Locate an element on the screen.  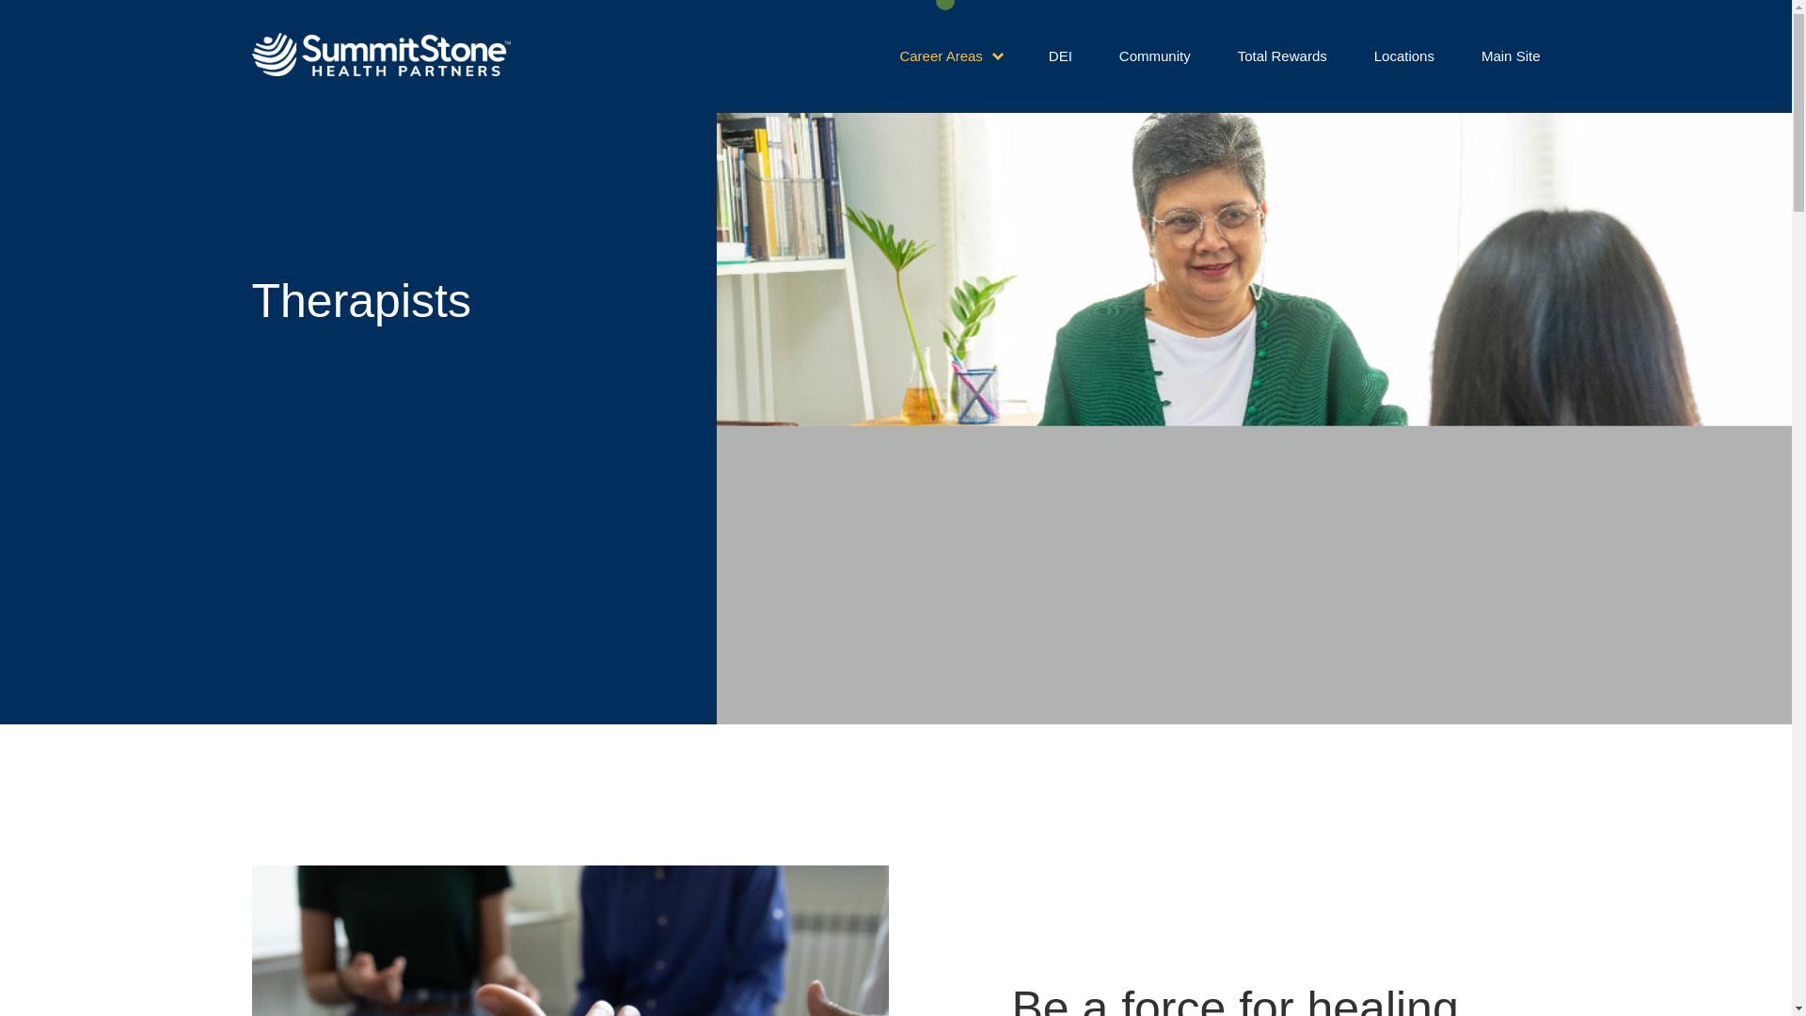
Locations is located at coordinates (1403, 56).